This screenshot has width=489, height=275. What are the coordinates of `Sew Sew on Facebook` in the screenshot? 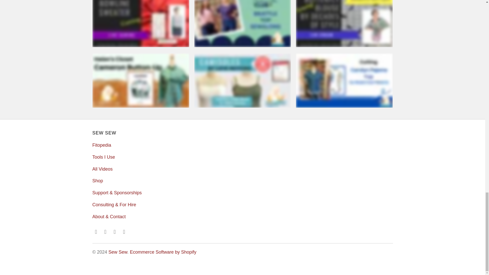 It's located at (96, 232).